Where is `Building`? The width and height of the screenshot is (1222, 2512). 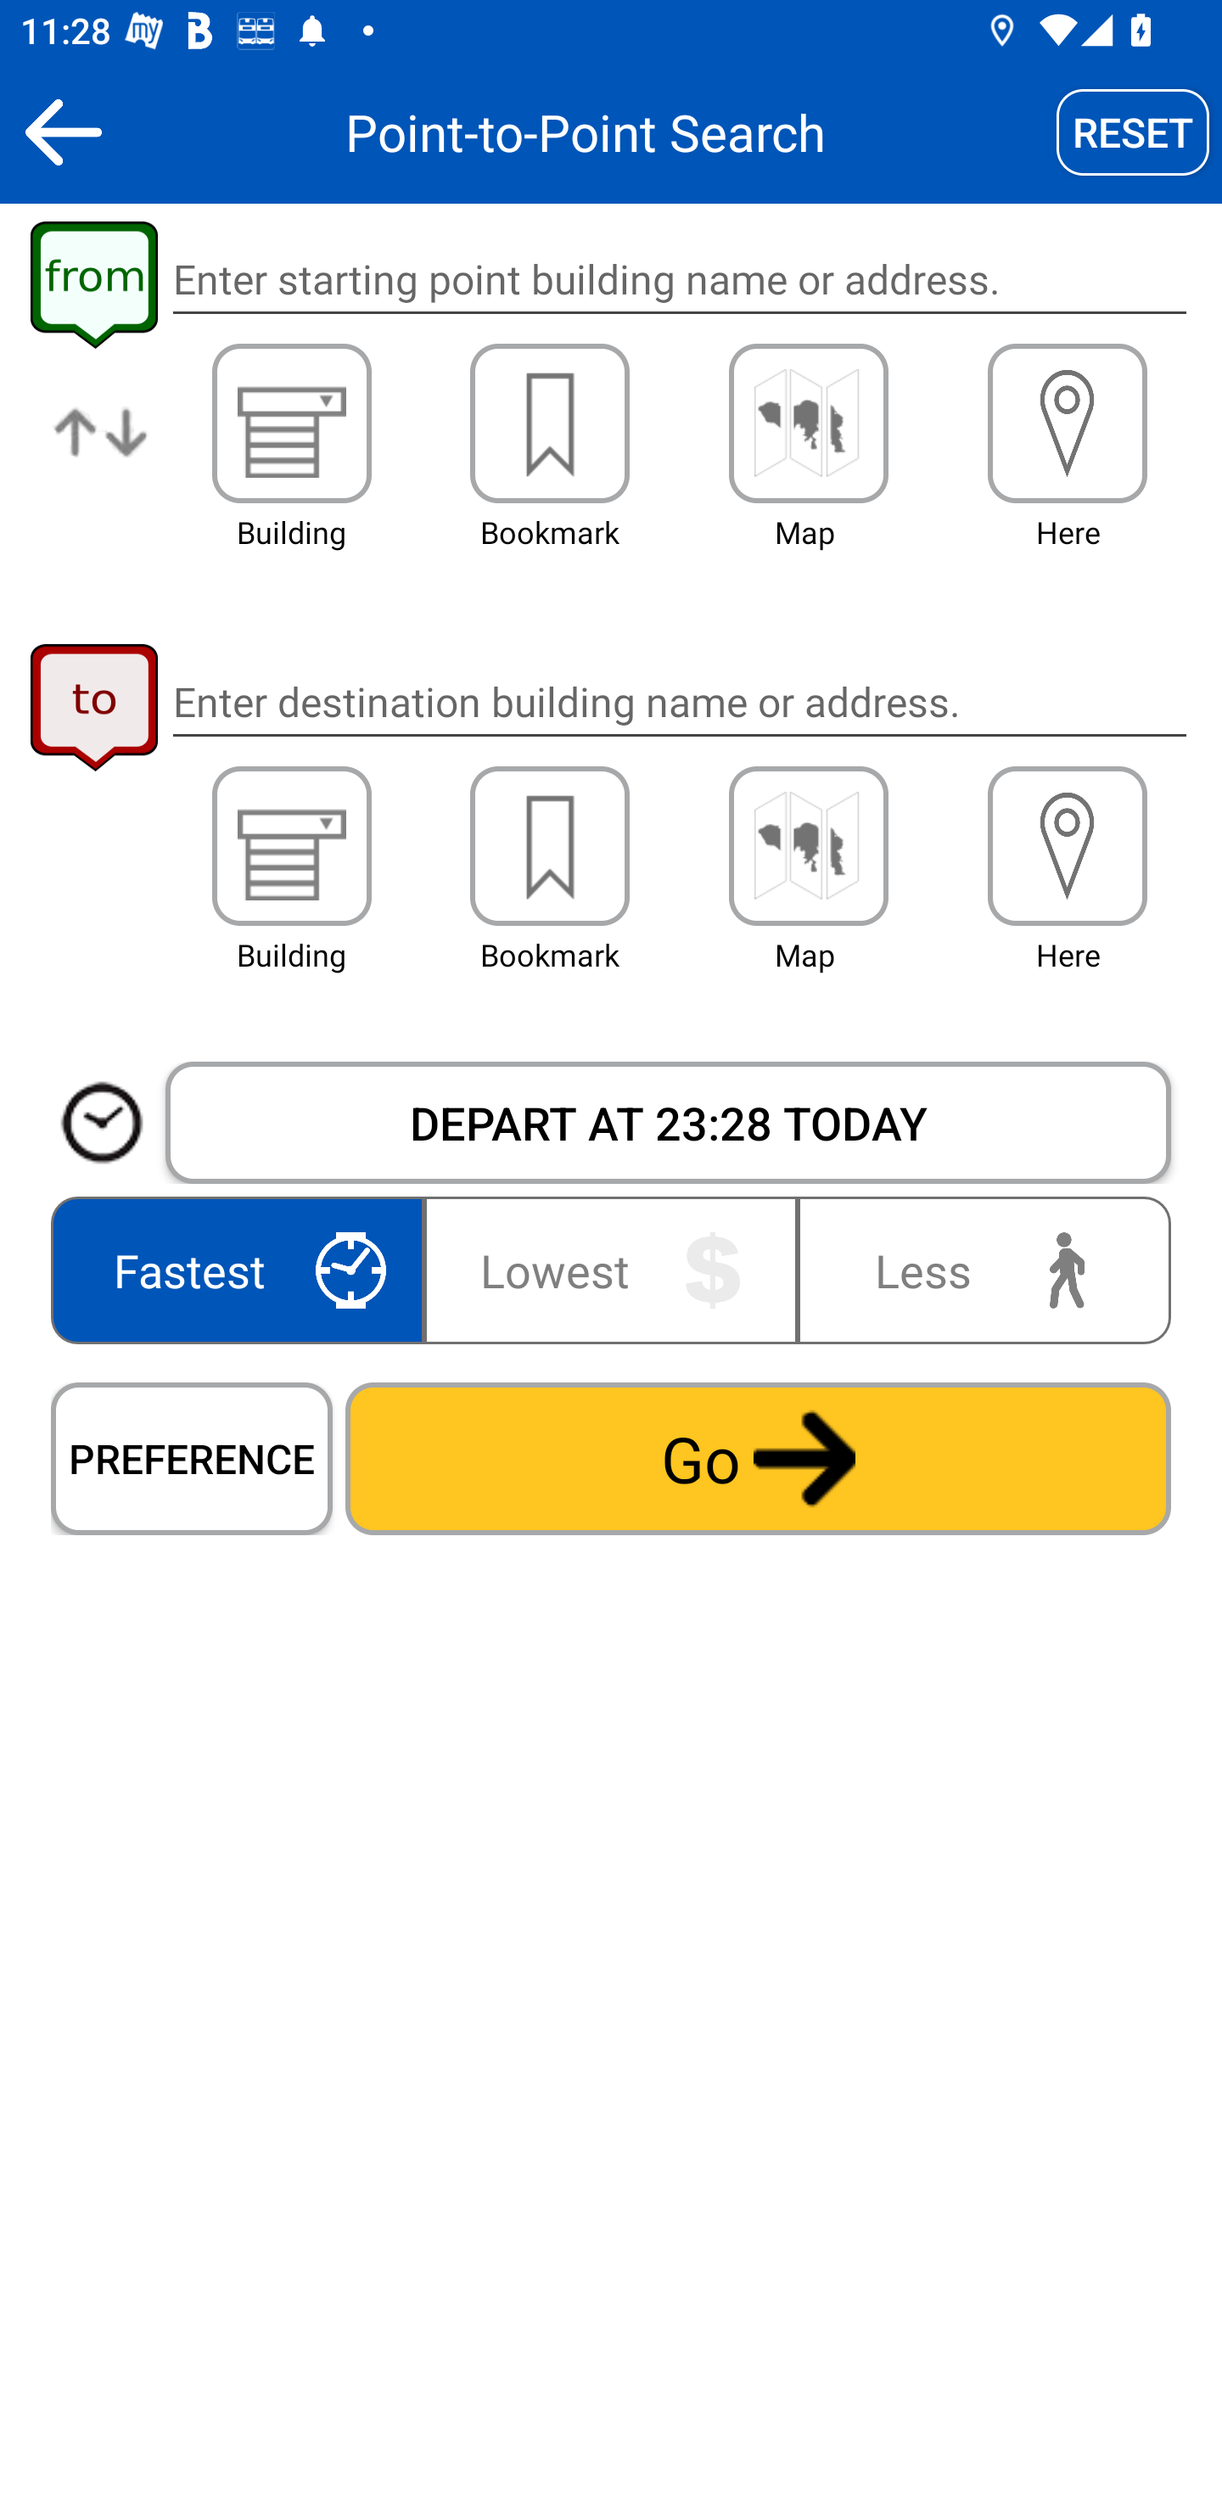 Building is located at coordinates (292, 846).